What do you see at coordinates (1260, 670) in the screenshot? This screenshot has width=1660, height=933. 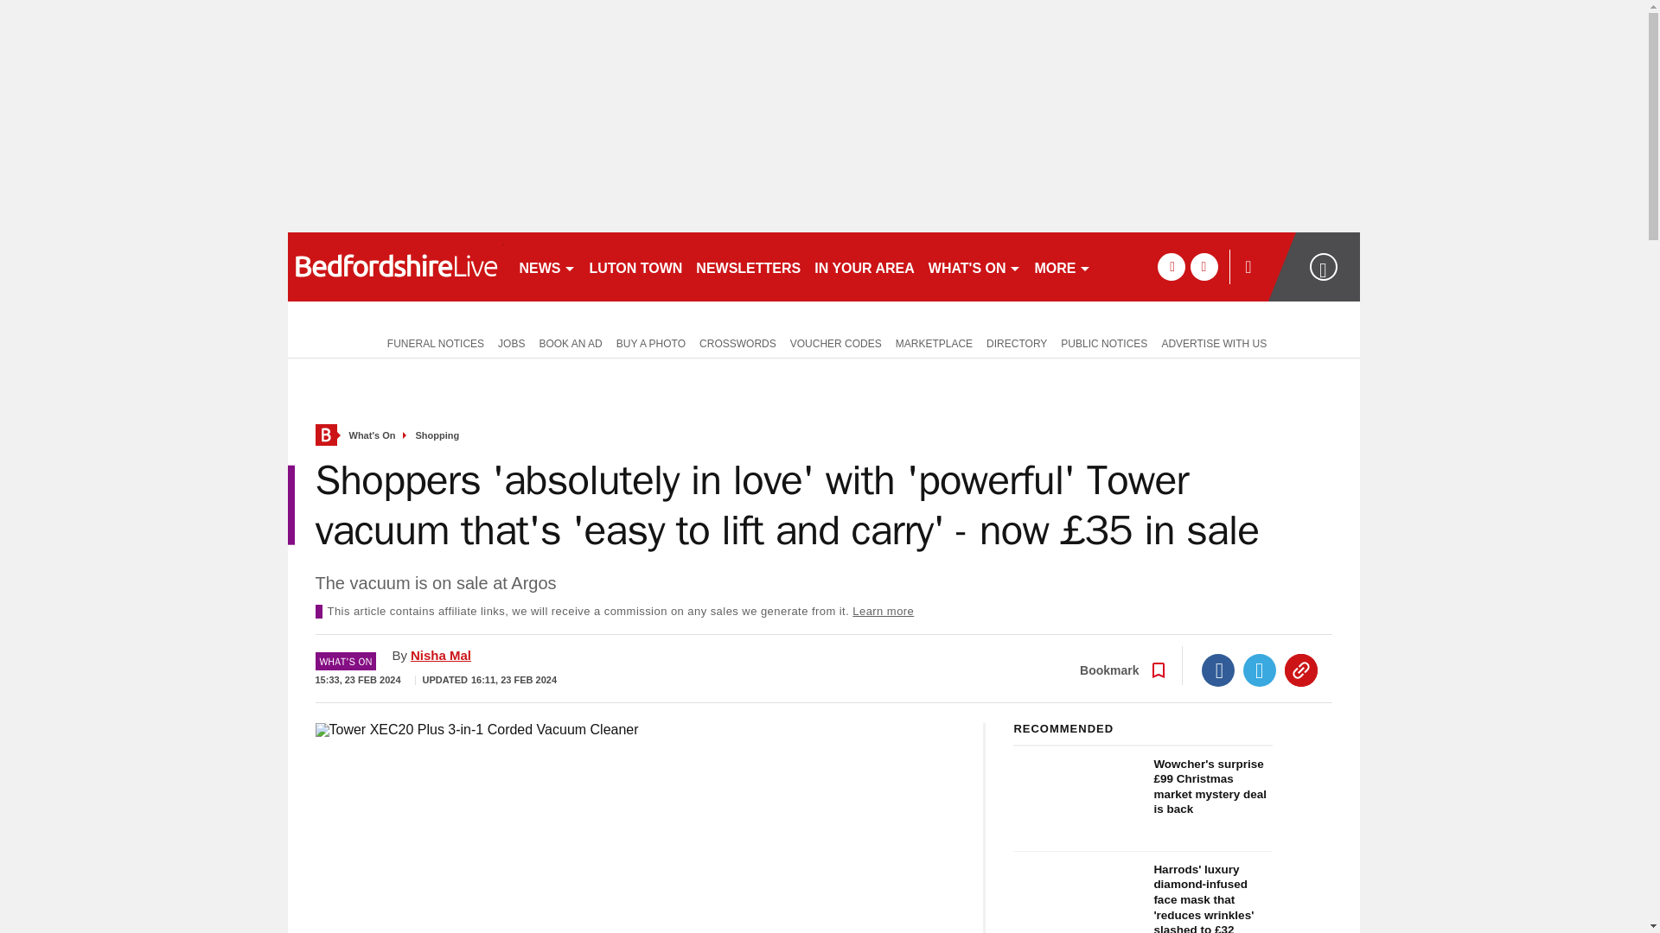 I see `Twitter` at bounding box center [1260, 670].